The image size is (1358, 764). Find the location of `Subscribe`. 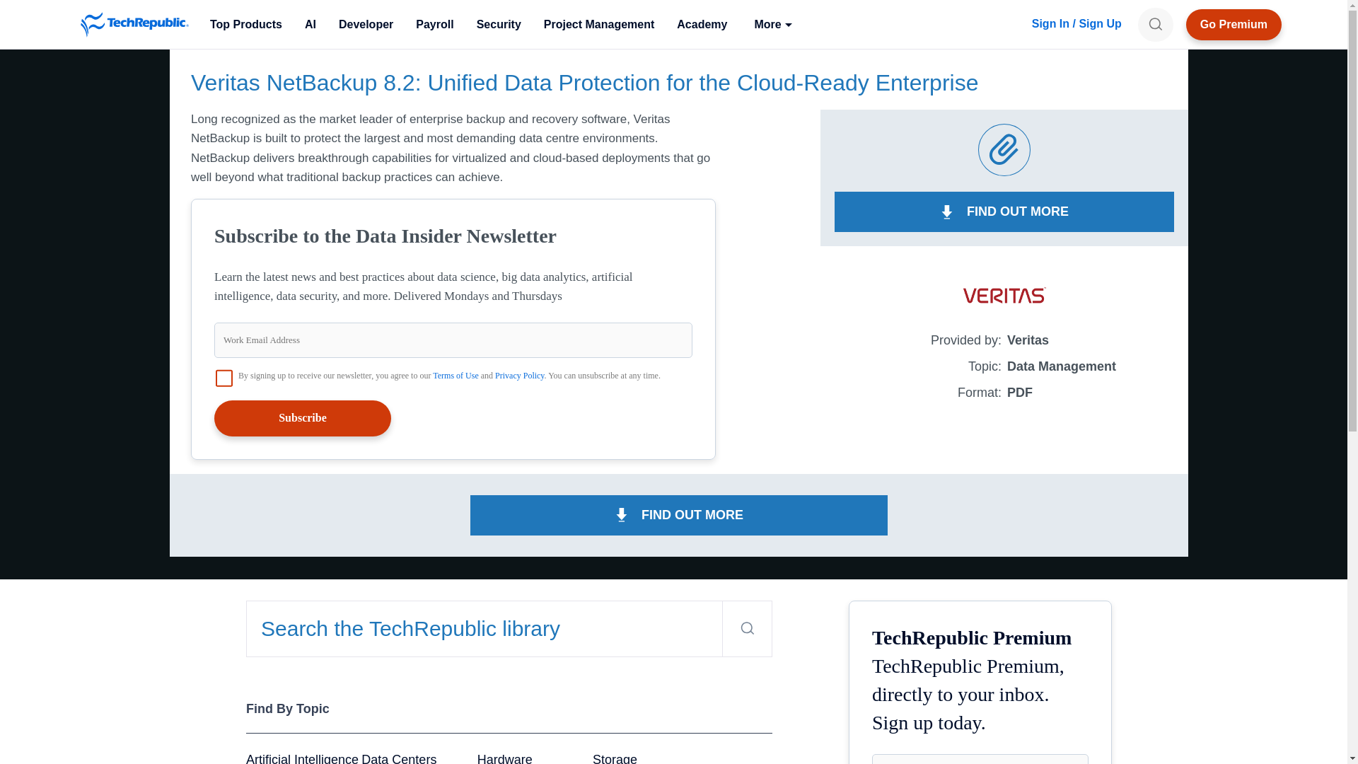

Subscribe is located at coordinates (303, 417).